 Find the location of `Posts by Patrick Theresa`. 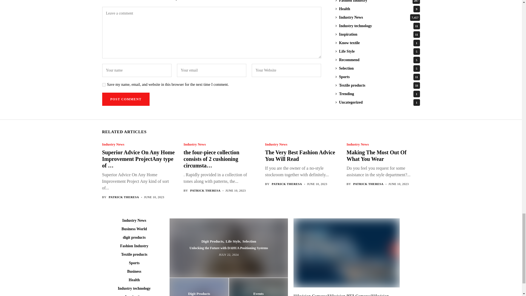

Posts by Patrick Theresa is located at coordinates (287, 184).